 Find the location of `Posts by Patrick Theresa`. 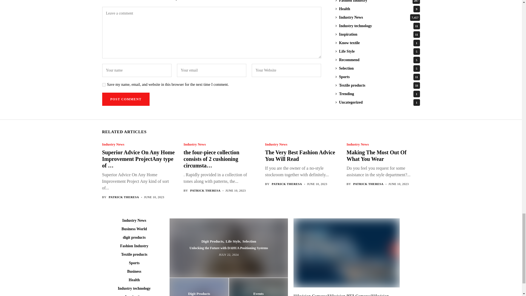

Posts by Patrick Theresa is located at coordinates (287, 184).